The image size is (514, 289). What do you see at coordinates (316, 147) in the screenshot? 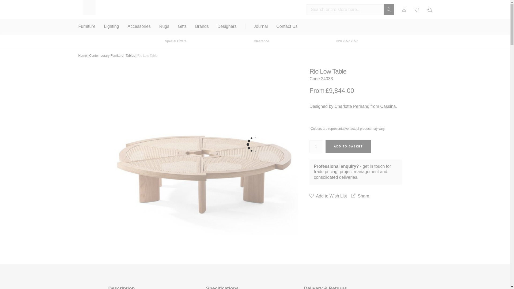
I see `1` at bounding box center [316, 147].